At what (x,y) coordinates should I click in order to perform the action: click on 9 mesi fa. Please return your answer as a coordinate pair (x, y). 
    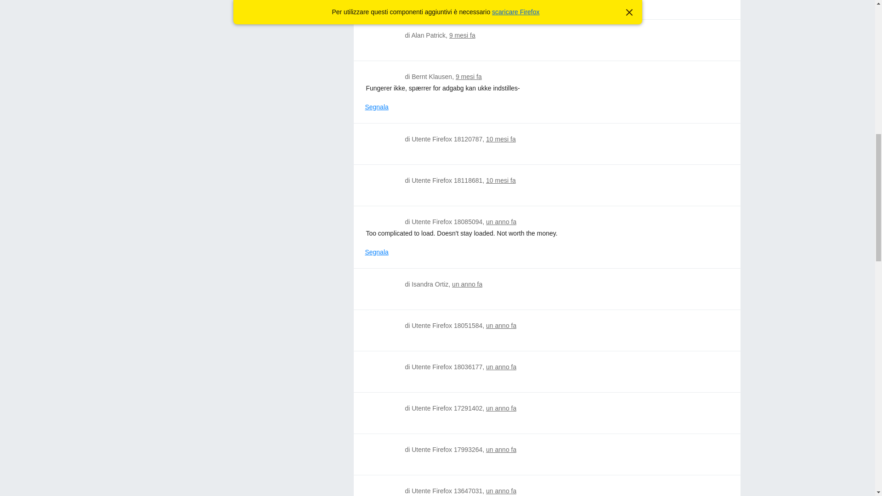
    Looking at the image, I should click on (469, 76).